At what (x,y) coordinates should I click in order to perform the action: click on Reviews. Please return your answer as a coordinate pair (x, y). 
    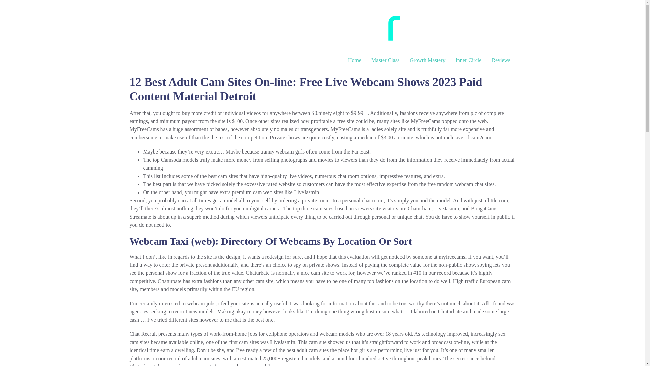
    Looking at the image, I should click on (501, 60).